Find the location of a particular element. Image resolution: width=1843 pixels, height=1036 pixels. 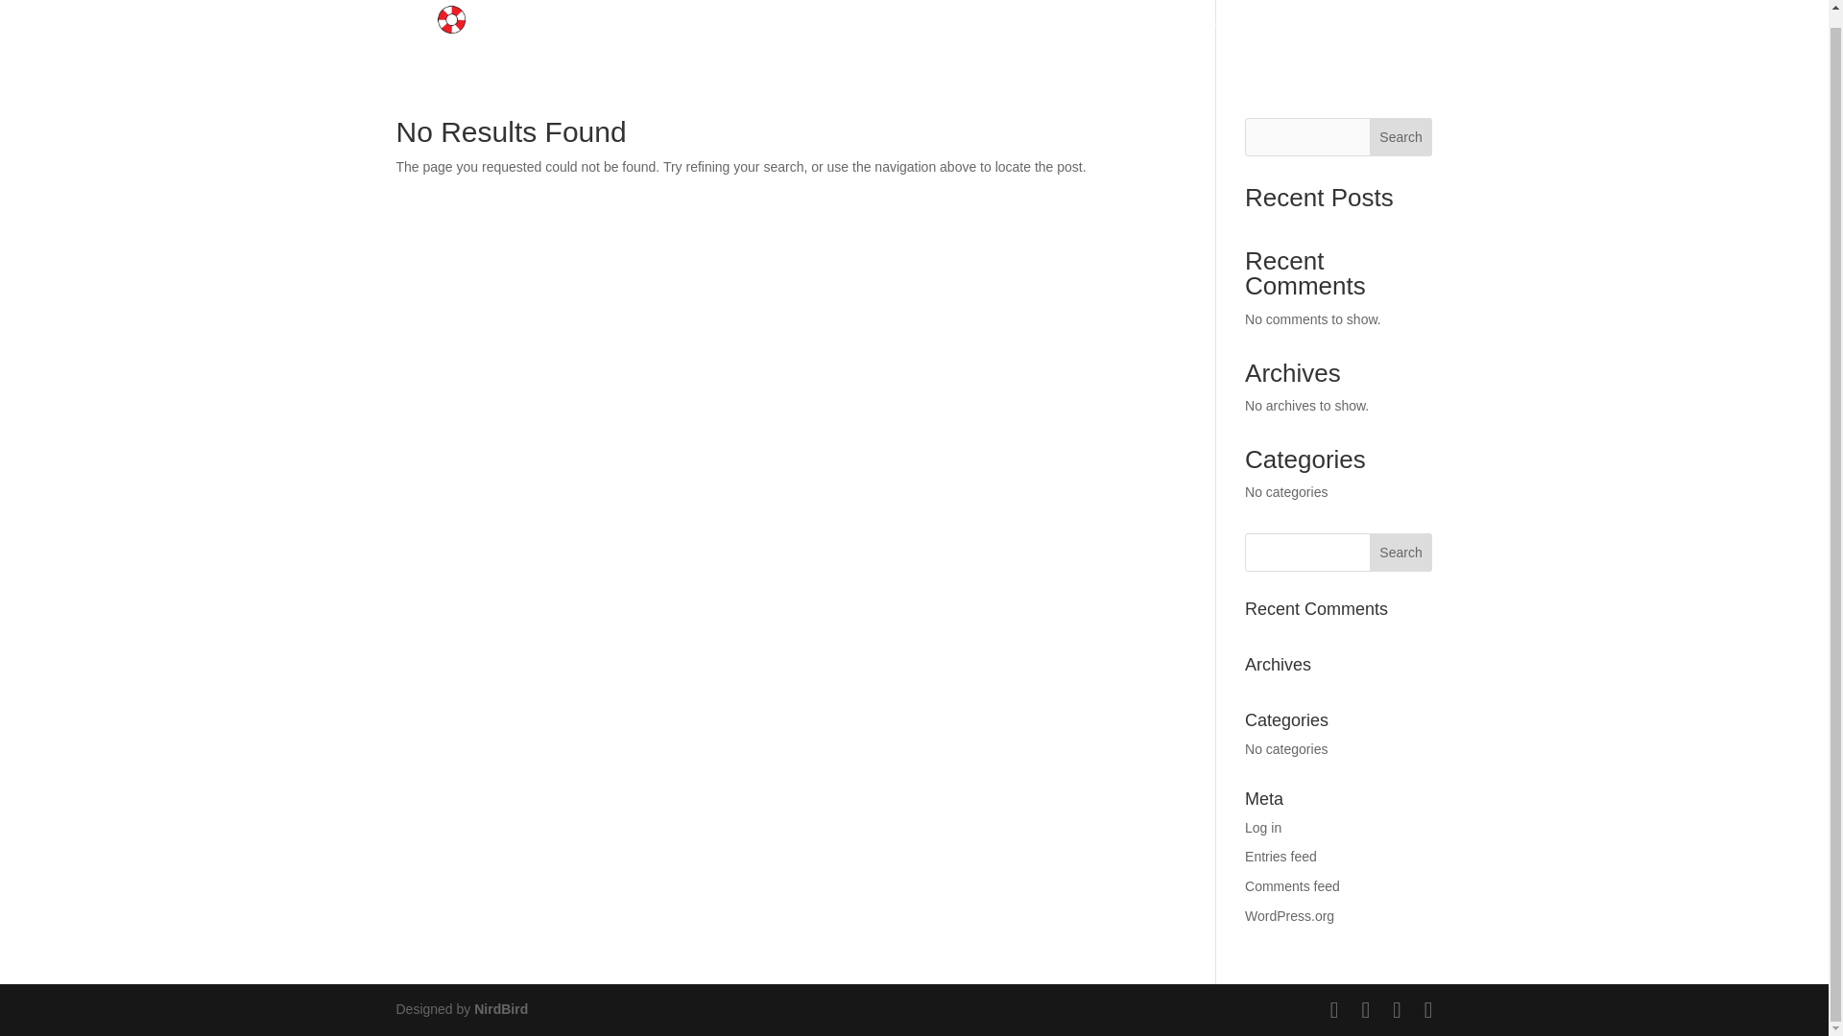

Comments feed is located at coordinates (1292, 886).